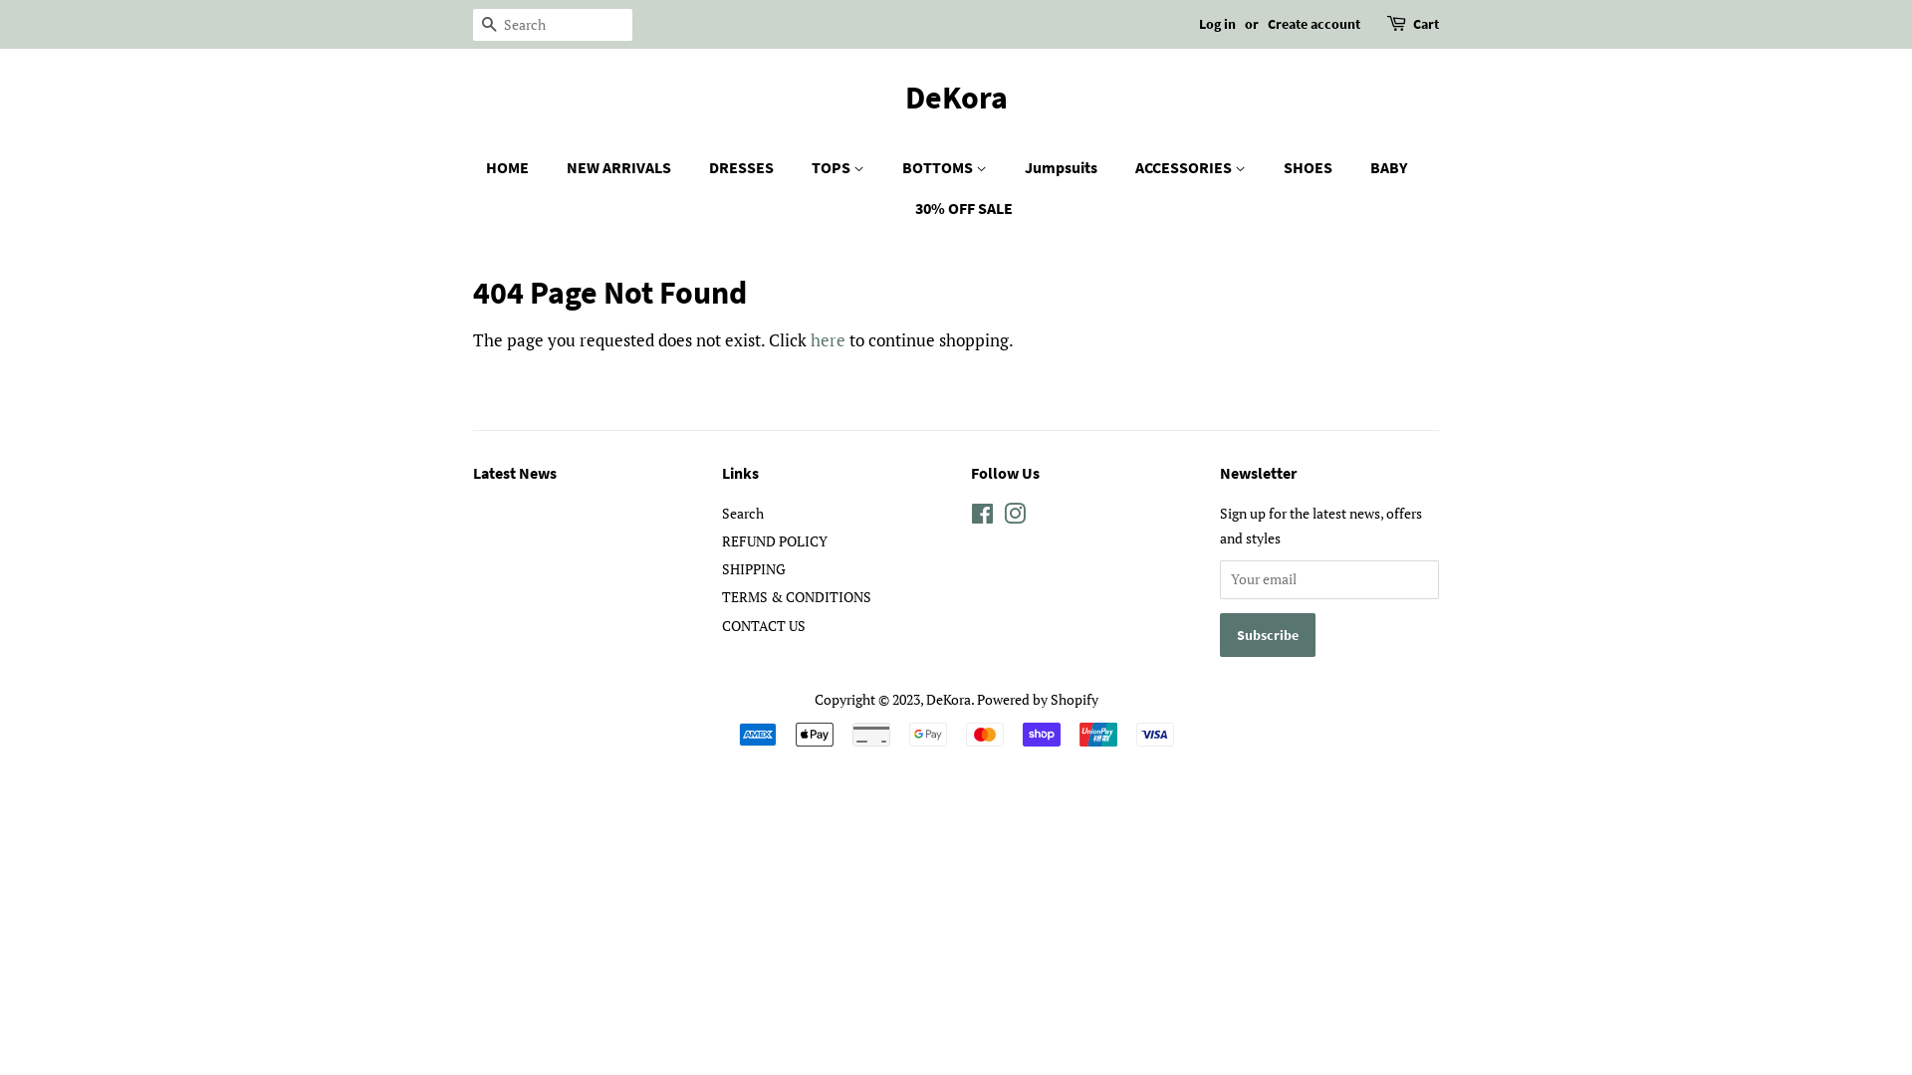 Image resolution: width=1912 pixels, height=1075 pixels. Describe the element at coordinates (775, 541) in the screenshot. I see `REFUND POLICY` at that location.